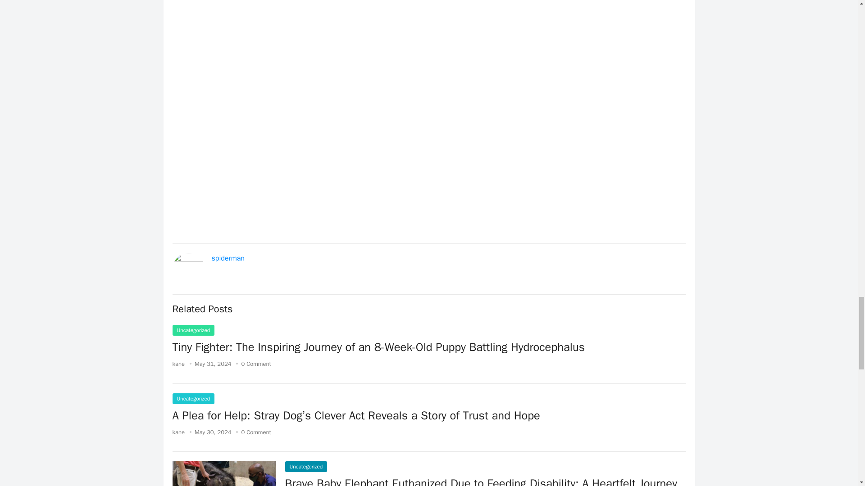 The image size is (865, 486). I want to click on Uncategorized, so click(193, 398).